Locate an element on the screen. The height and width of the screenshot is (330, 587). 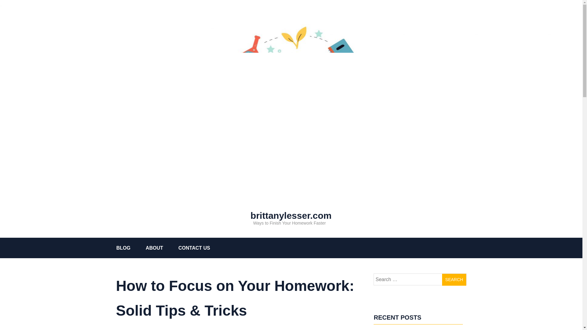
CONTACT US is located at coordinates (202, 248).